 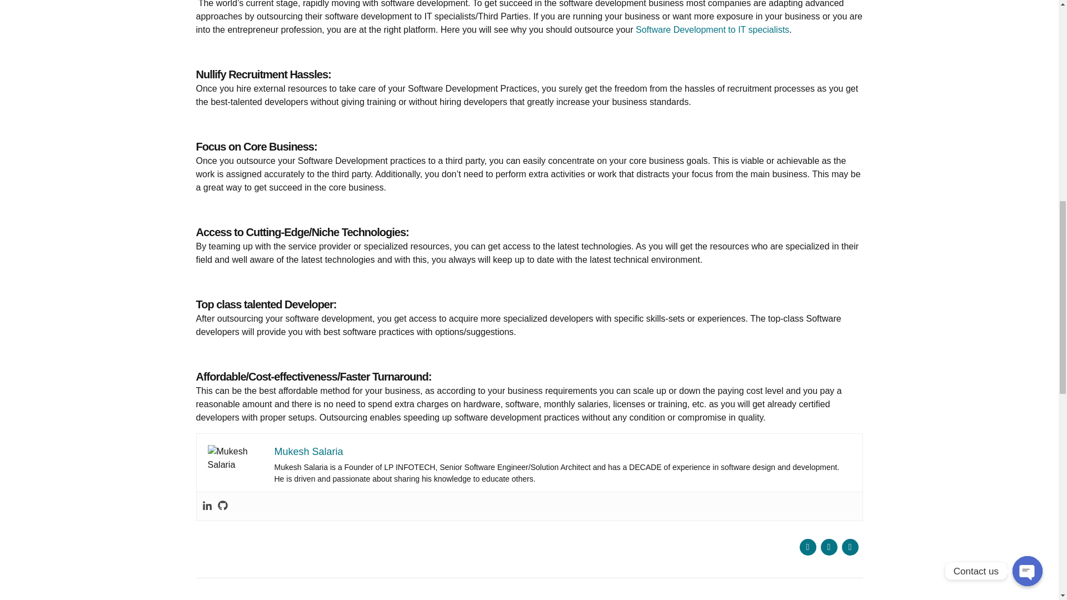 I want to click on Share on Twitter, so click(x=828, y=547).